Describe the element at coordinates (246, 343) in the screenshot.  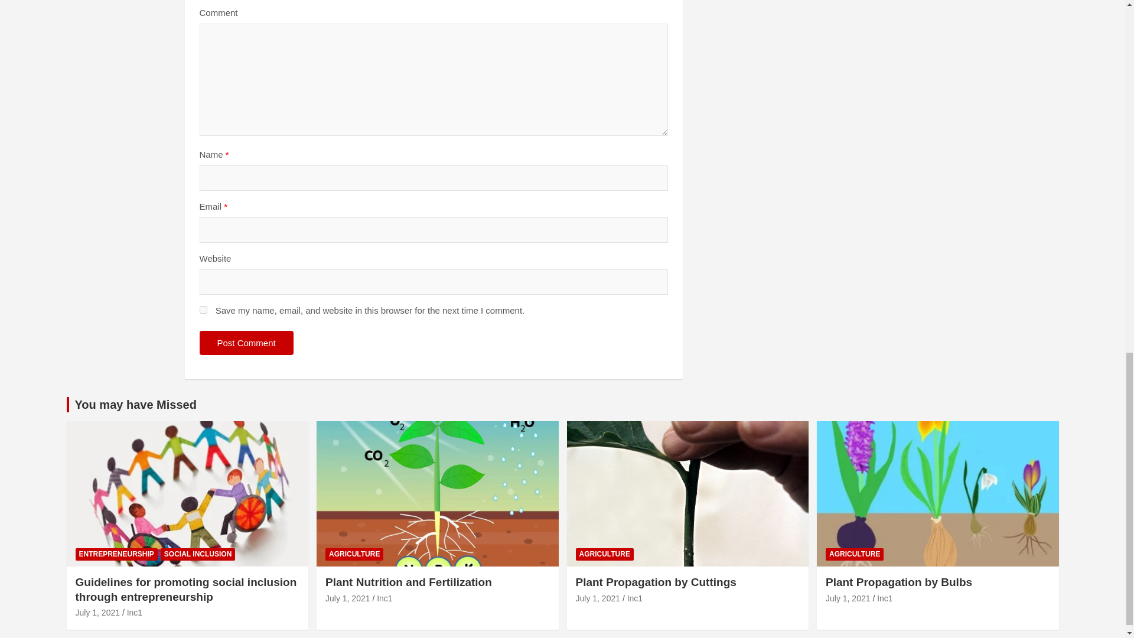
I see `Post Comment` at that location.